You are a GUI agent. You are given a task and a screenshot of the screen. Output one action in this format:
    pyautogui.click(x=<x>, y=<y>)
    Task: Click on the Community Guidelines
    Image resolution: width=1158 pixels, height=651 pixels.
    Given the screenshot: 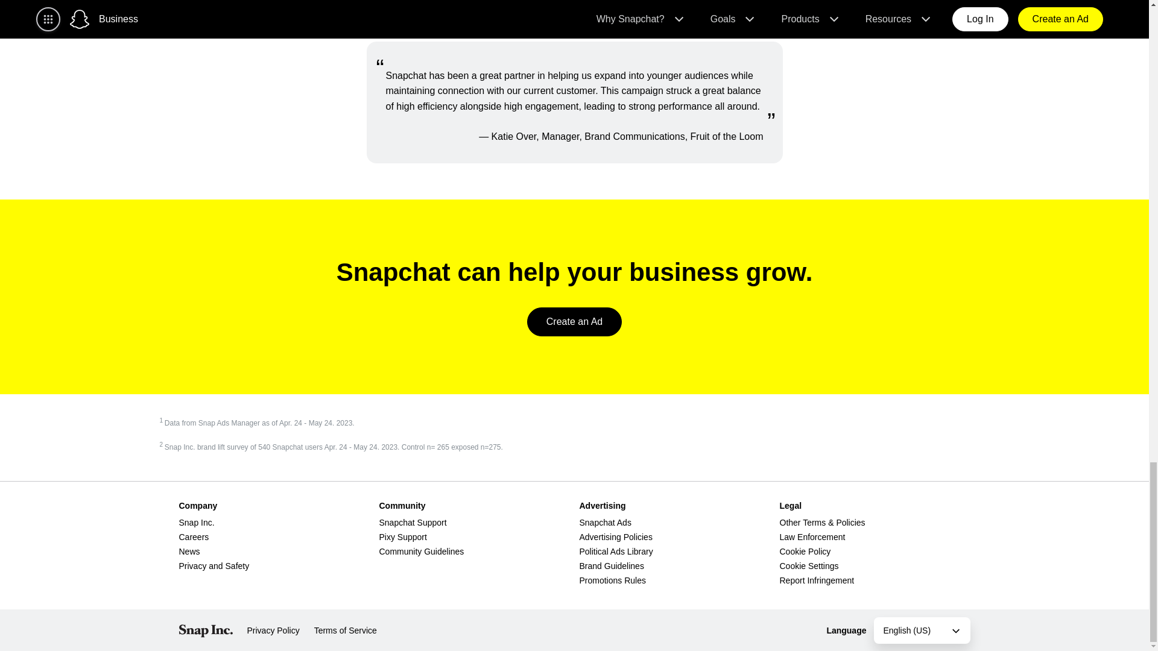 What is the action you would take?
    pyautogui.click(x=421, y=552)
    